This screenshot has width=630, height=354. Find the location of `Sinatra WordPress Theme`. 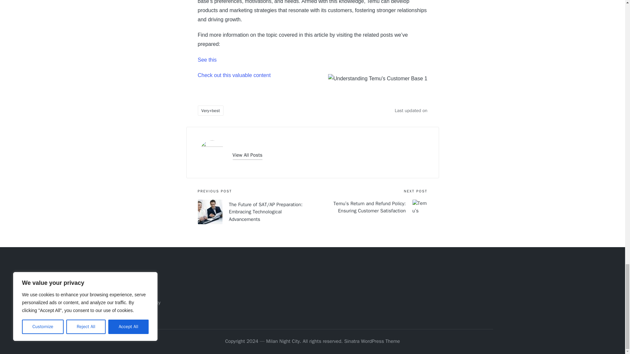

Sinatra WordPress Theme is located at coordinates (372, 342).